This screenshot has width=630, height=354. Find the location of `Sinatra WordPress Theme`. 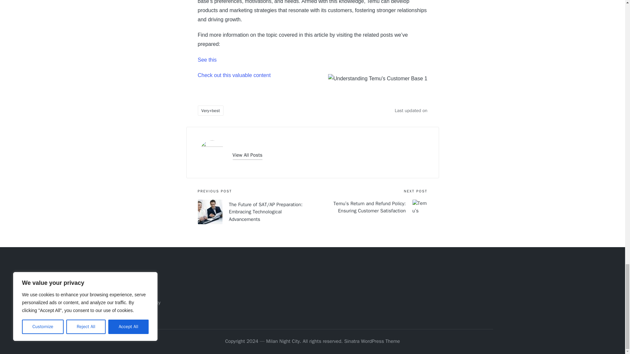

Sinatra WordPress Theme is located at coordinates (372, 342).